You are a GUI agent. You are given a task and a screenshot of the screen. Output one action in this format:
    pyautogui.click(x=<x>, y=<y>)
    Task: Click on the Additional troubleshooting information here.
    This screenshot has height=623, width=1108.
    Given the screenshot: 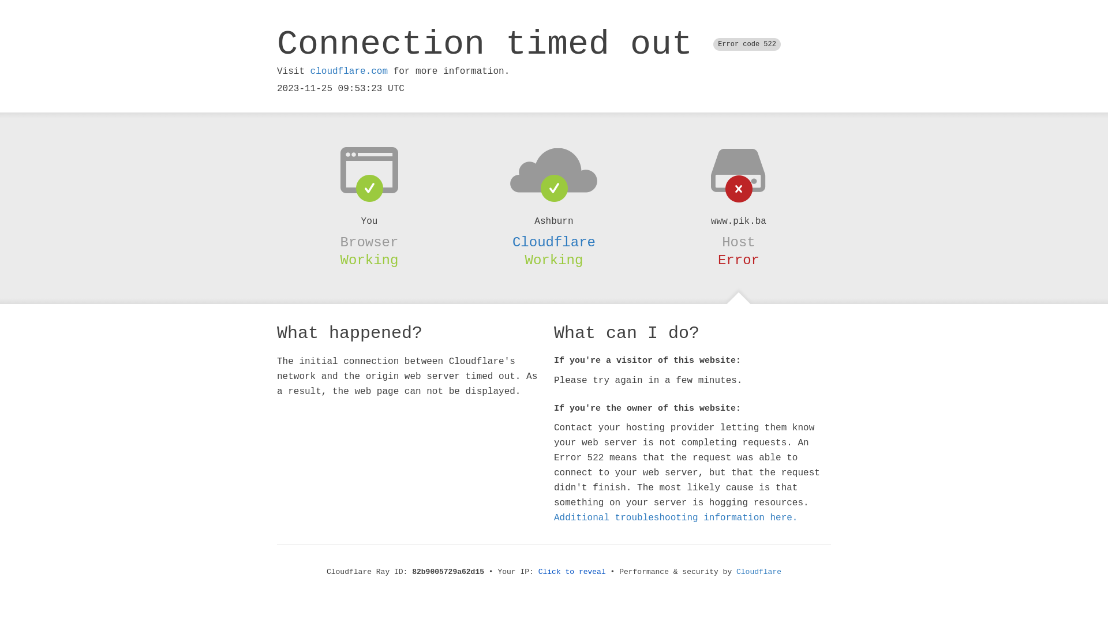 What is the action you would take?
    pyautogui.click(x=676, y=518)
    